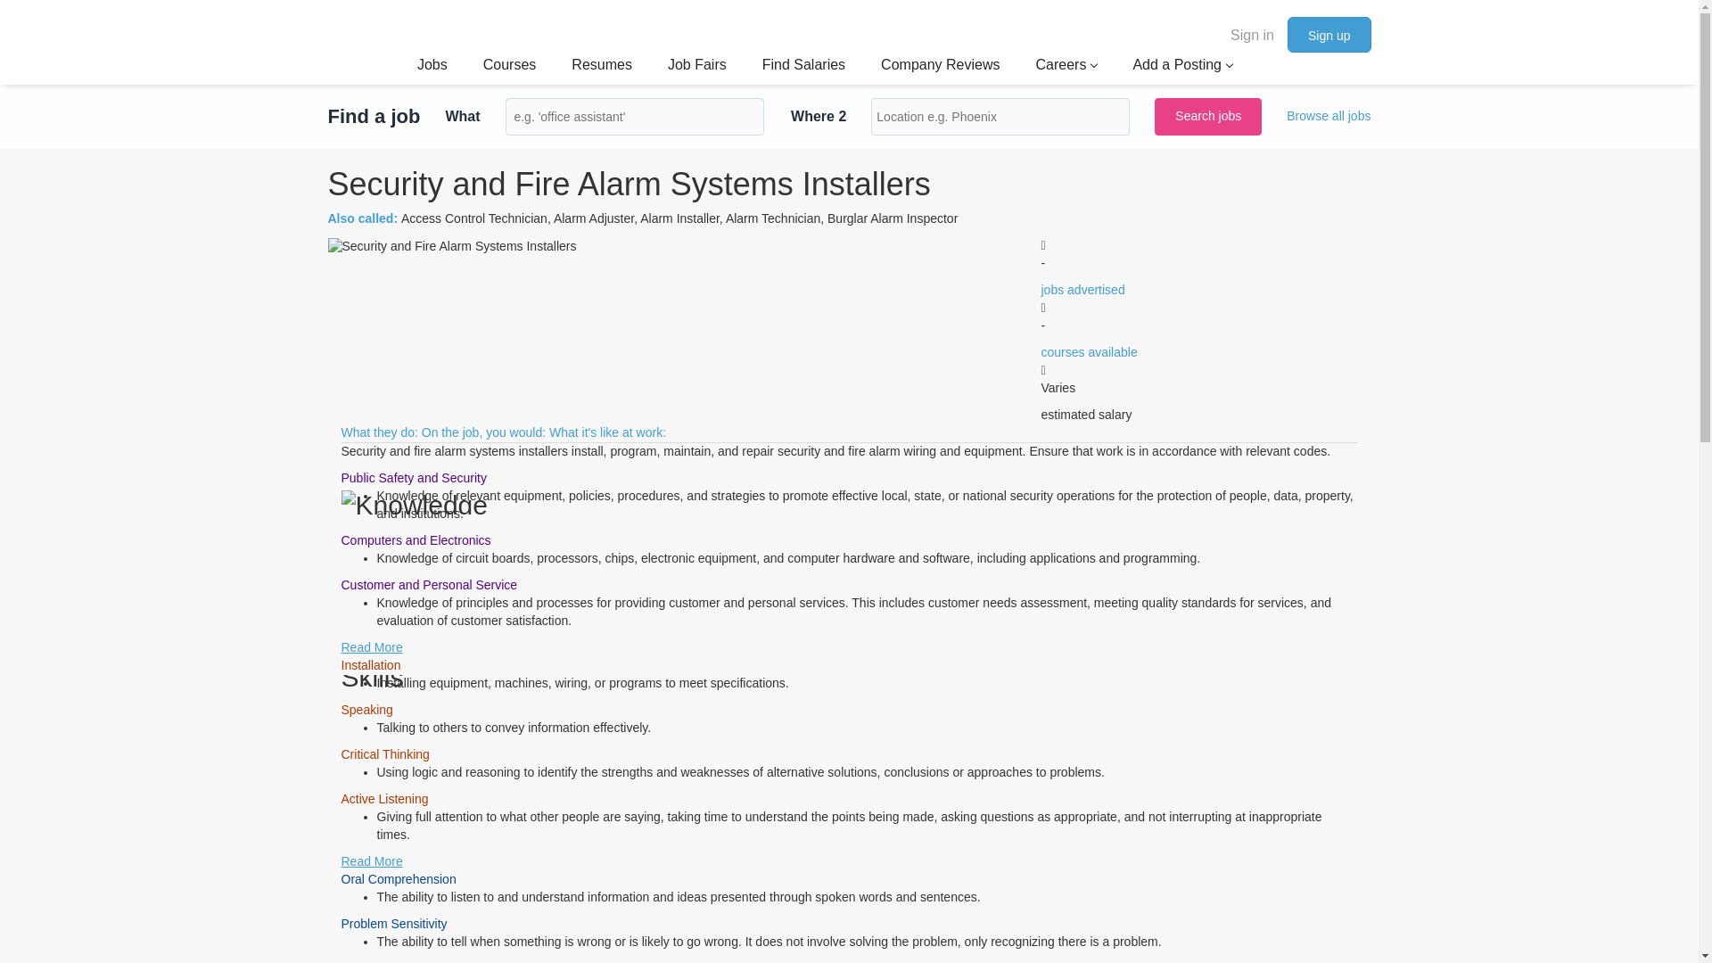 The image size is (1712, 963). Describe the element at coordinates (1182, 66) in the screenshot. I see `Add a Posting` at that location.